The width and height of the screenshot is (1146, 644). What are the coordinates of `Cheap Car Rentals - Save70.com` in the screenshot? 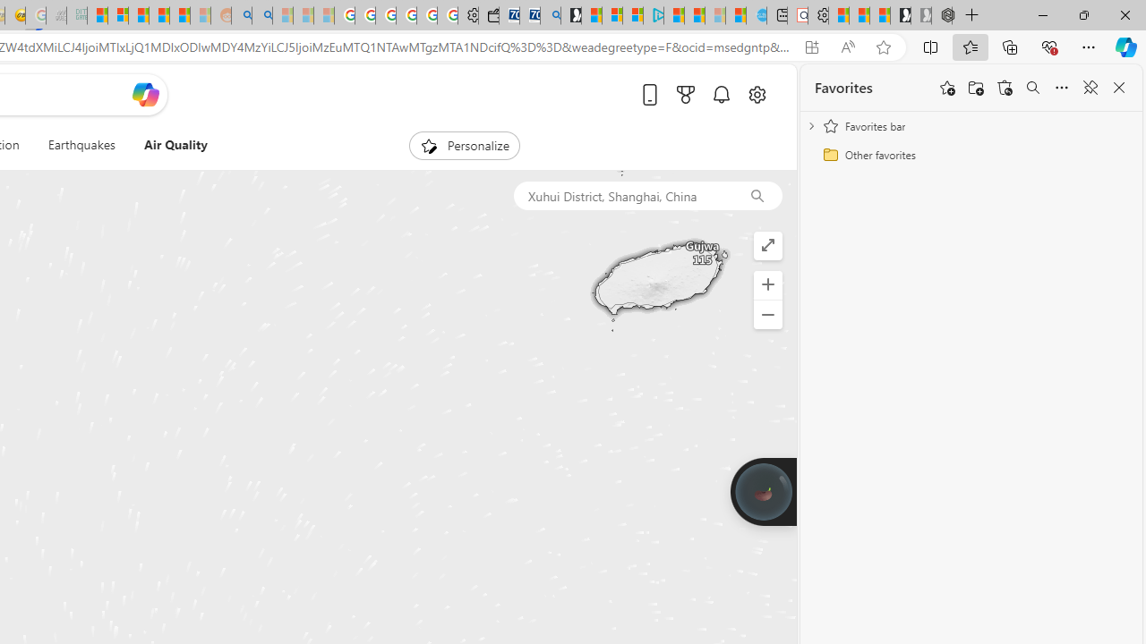 It's located at (530, 16).